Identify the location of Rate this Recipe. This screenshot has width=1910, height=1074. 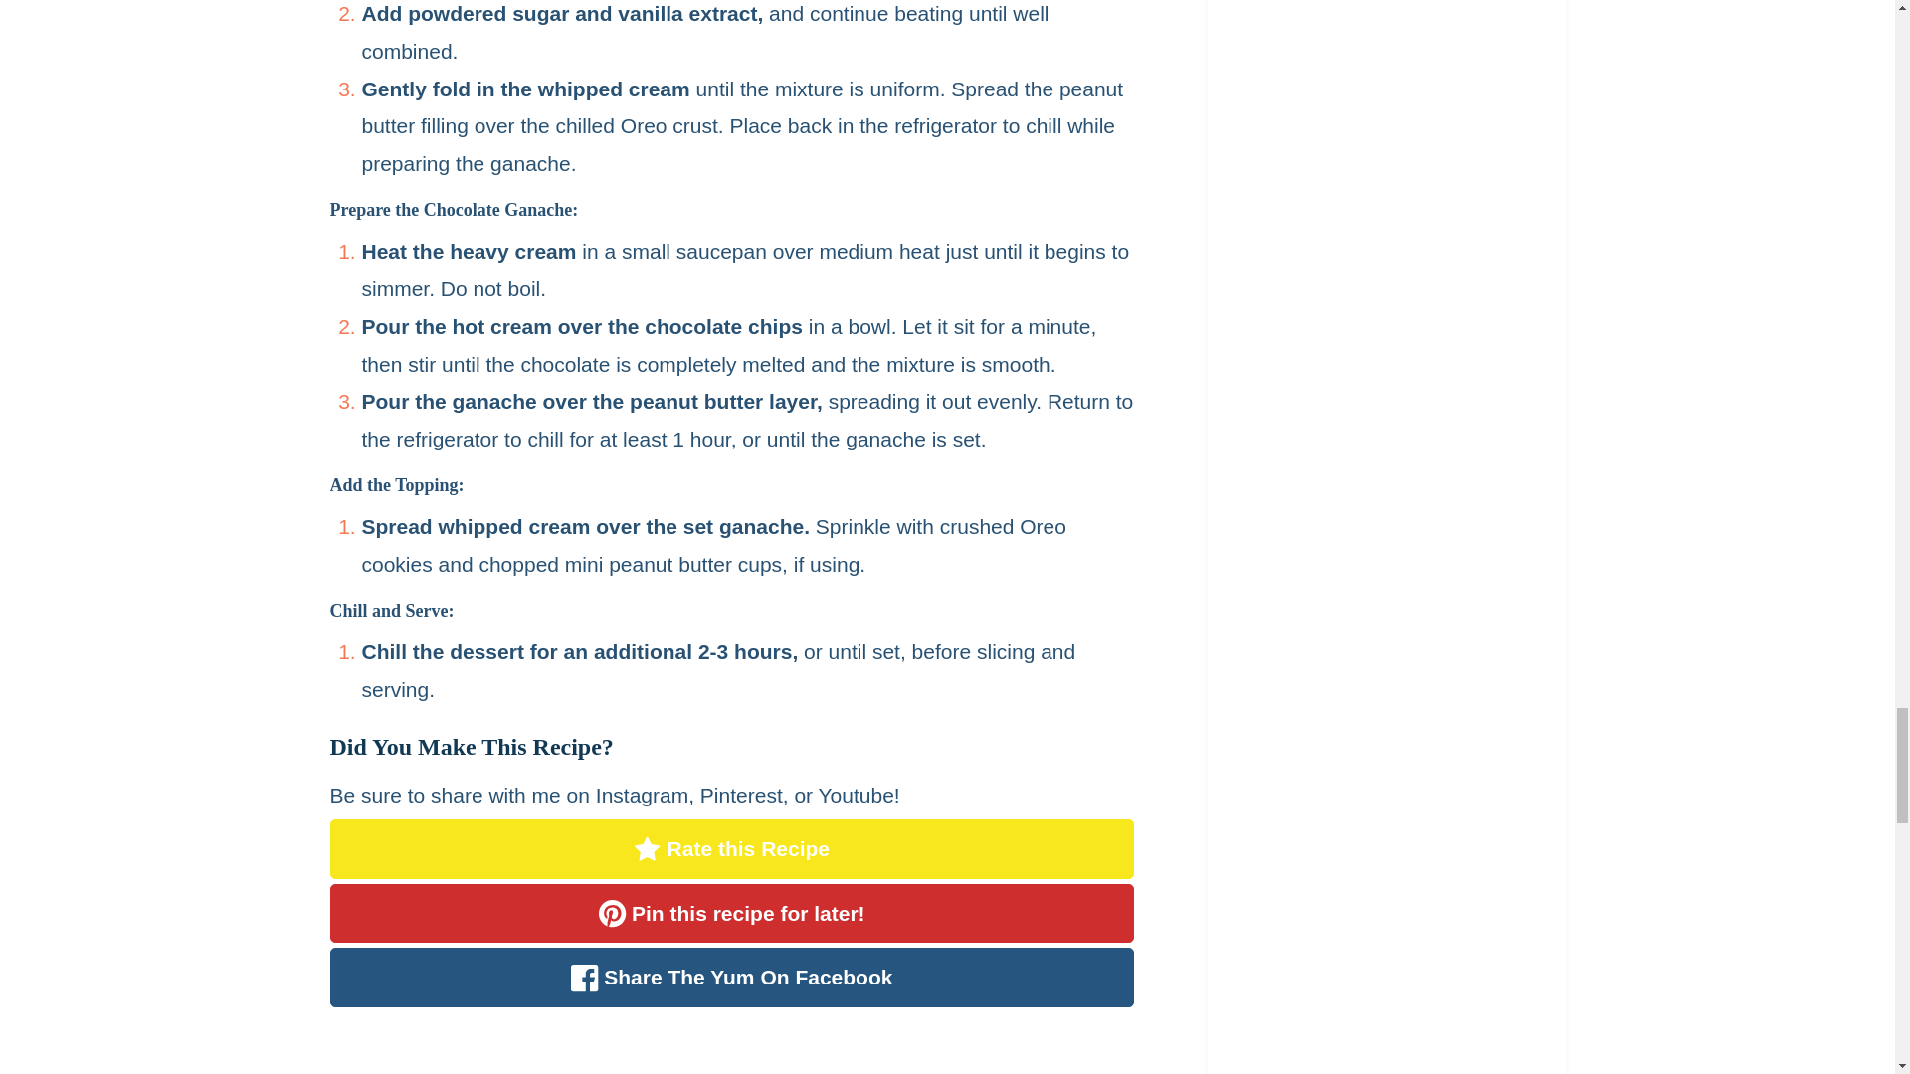
(933, 1070).